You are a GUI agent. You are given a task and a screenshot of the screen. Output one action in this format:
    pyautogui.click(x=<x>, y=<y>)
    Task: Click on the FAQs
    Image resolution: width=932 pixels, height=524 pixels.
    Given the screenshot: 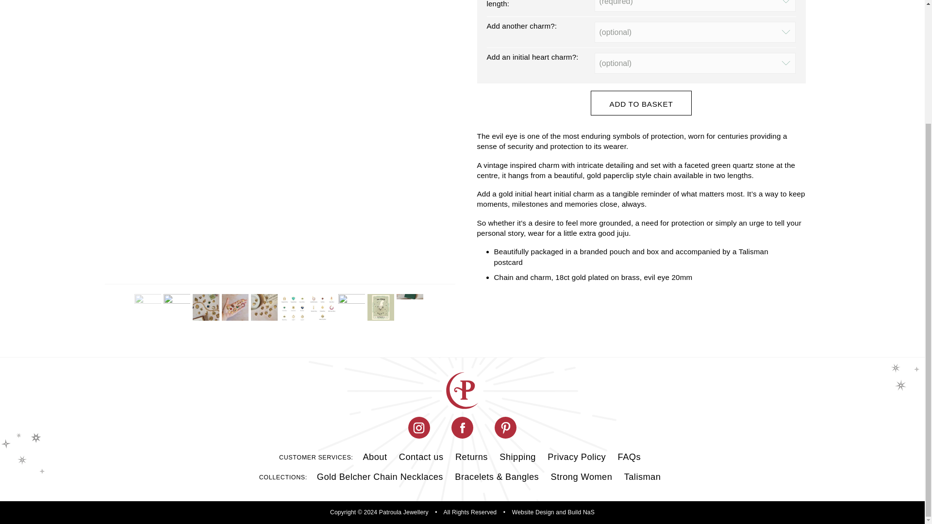 What is the action you would take?
    pyautogui.click(x=629, y=457)
    